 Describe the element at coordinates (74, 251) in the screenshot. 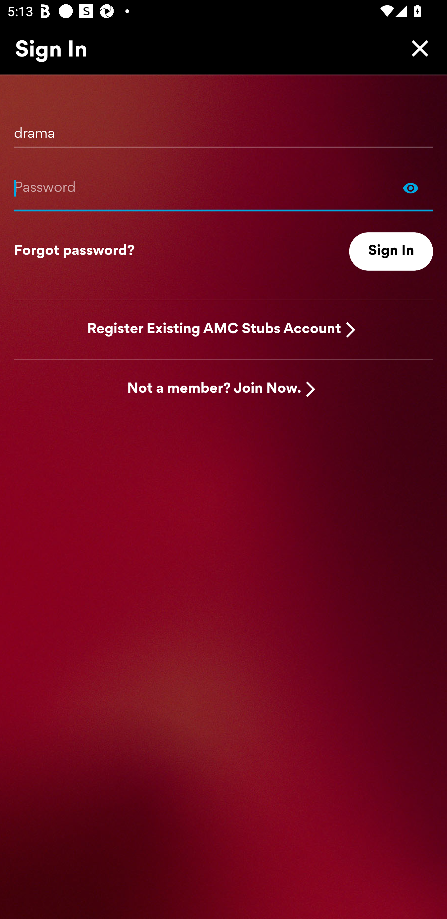

I see `Forgot password?` at that location.